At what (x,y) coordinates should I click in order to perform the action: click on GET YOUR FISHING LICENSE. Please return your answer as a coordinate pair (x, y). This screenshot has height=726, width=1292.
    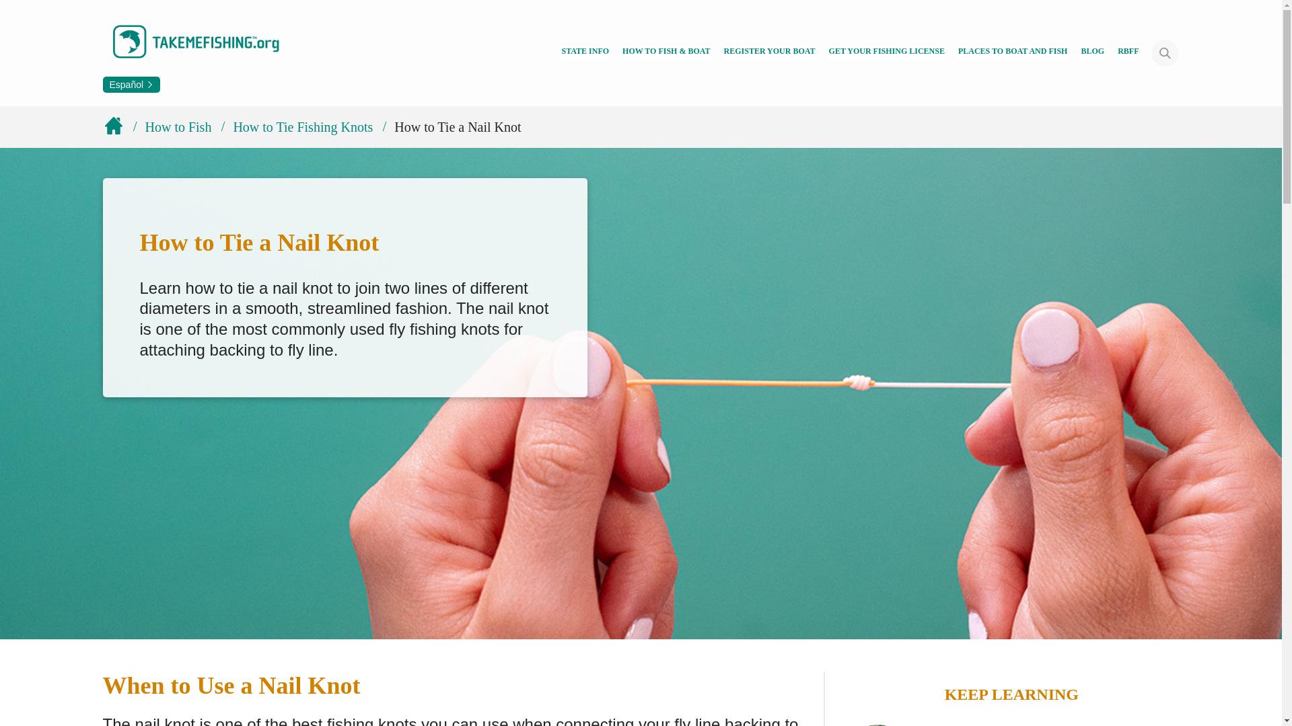
    Looking at the image, I should click on (887, 52).